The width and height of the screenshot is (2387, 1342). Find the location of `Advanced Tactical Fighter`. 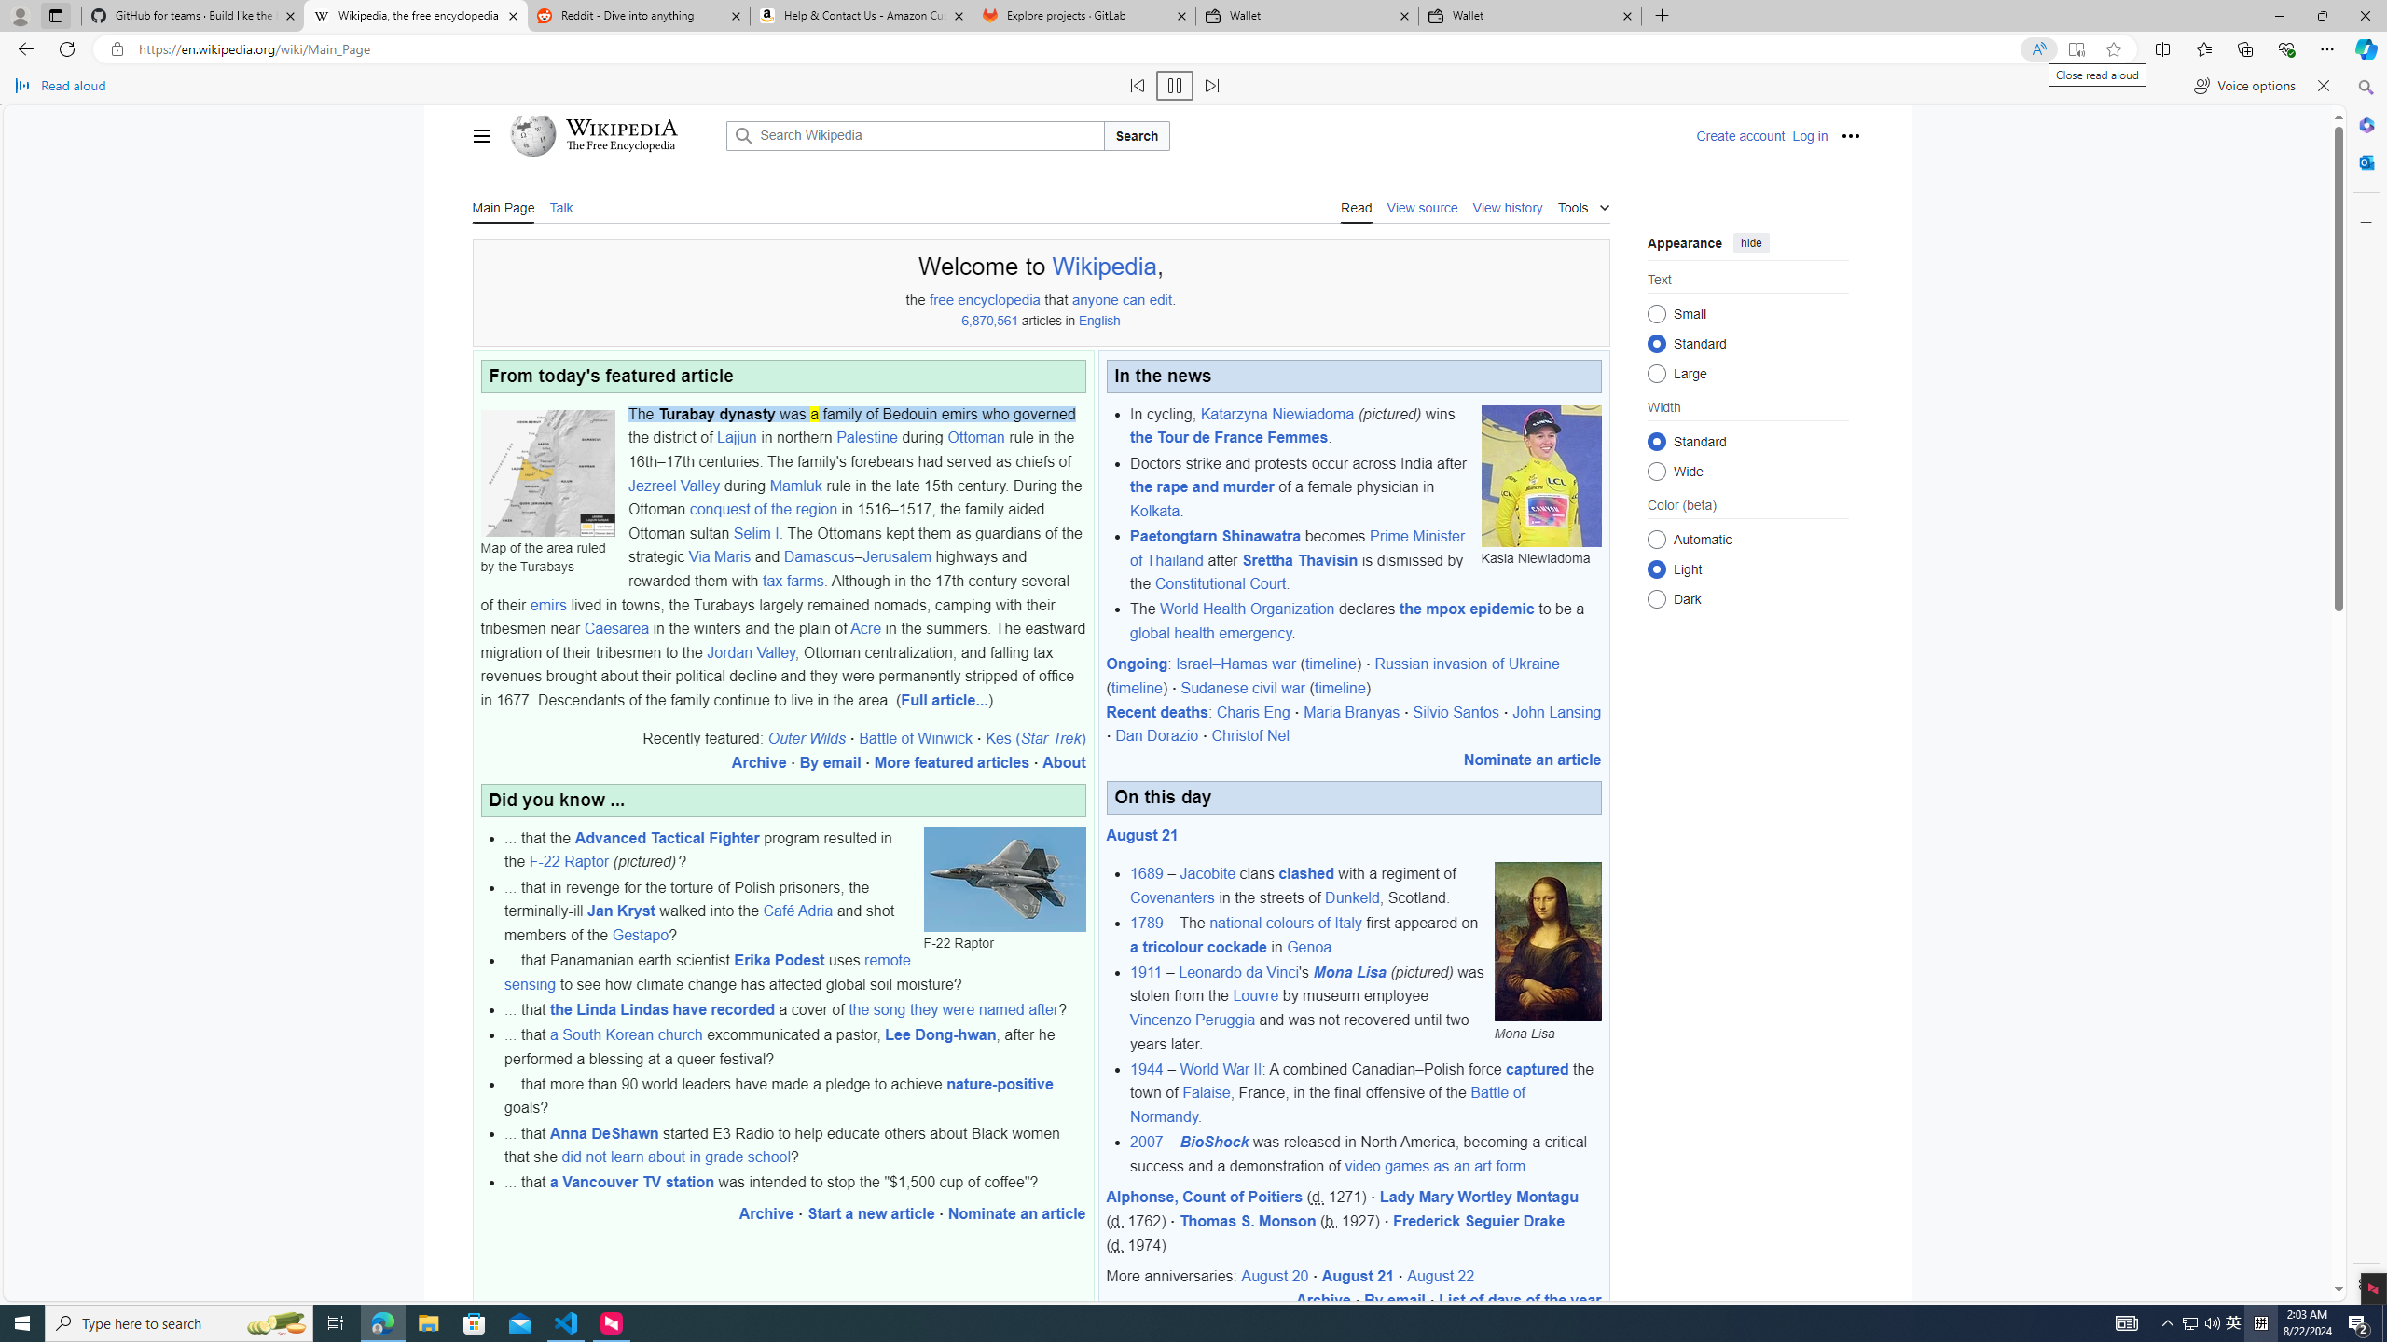

Advanced Tactical Fighter is located at coordinates (667, 837).